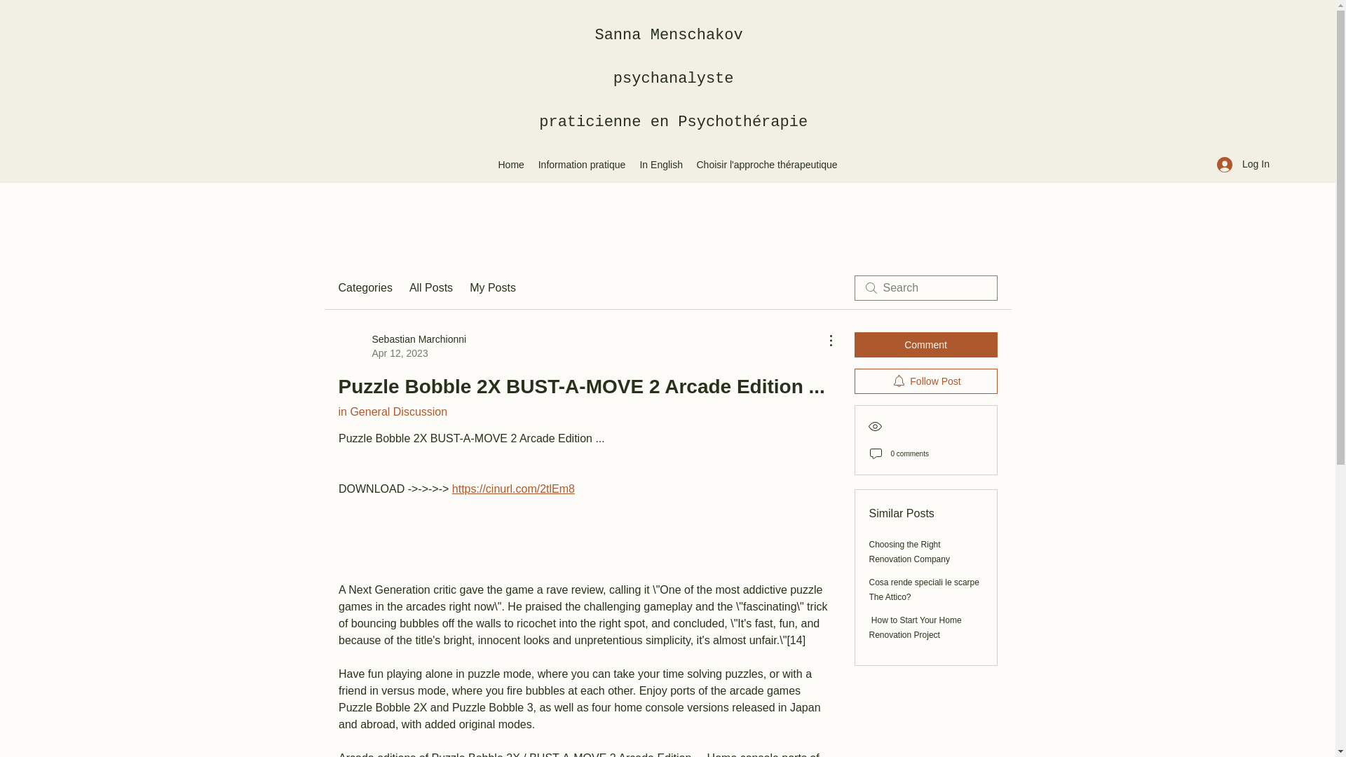 This screenshot has width=1346, height=757. Describe the element at coordinates (924, 589) in the screenshot. I see `Cosa rende speciali le scarpe The Attico?` at that location.